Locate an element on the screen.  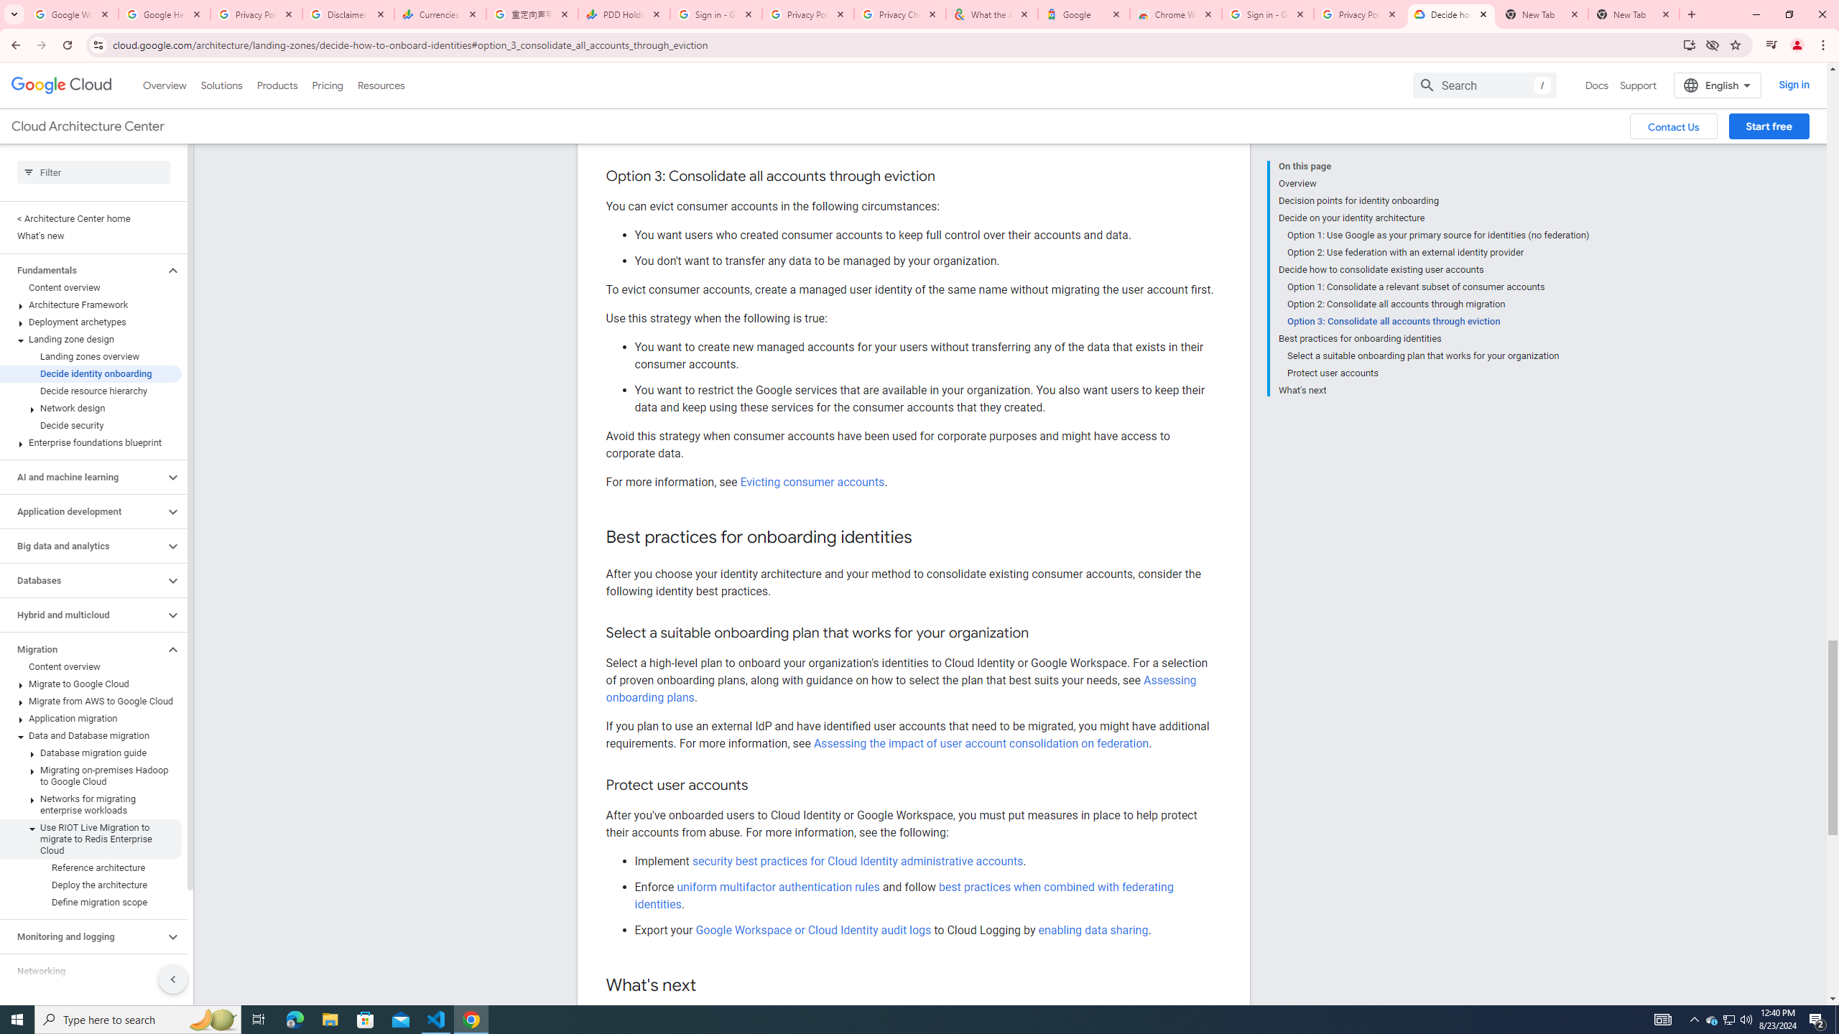
Google is located at coordinates (1084, 14).